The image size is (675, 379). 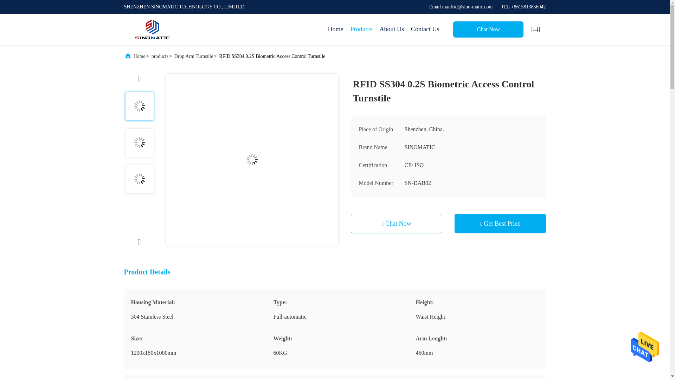 I want to click on Chat Now, so click(x=488, y=29).